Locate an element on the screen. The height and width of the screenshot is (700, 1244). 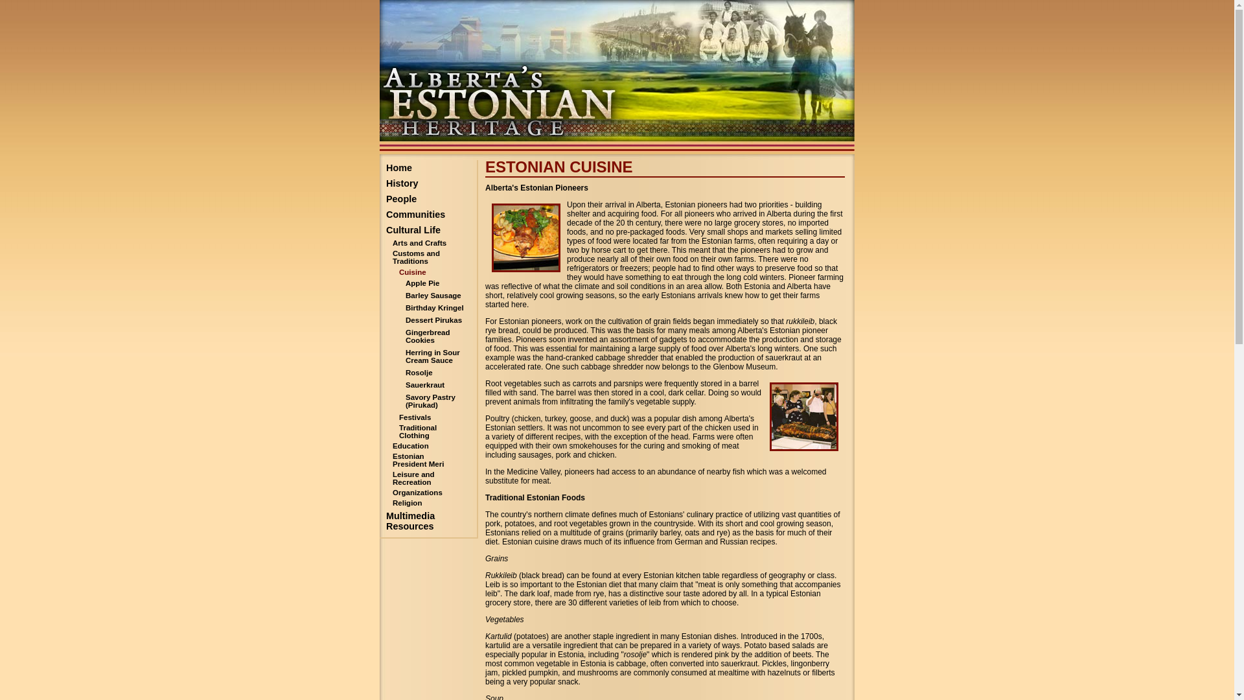
Arts and Crafts is located at coordinates (425, 243).